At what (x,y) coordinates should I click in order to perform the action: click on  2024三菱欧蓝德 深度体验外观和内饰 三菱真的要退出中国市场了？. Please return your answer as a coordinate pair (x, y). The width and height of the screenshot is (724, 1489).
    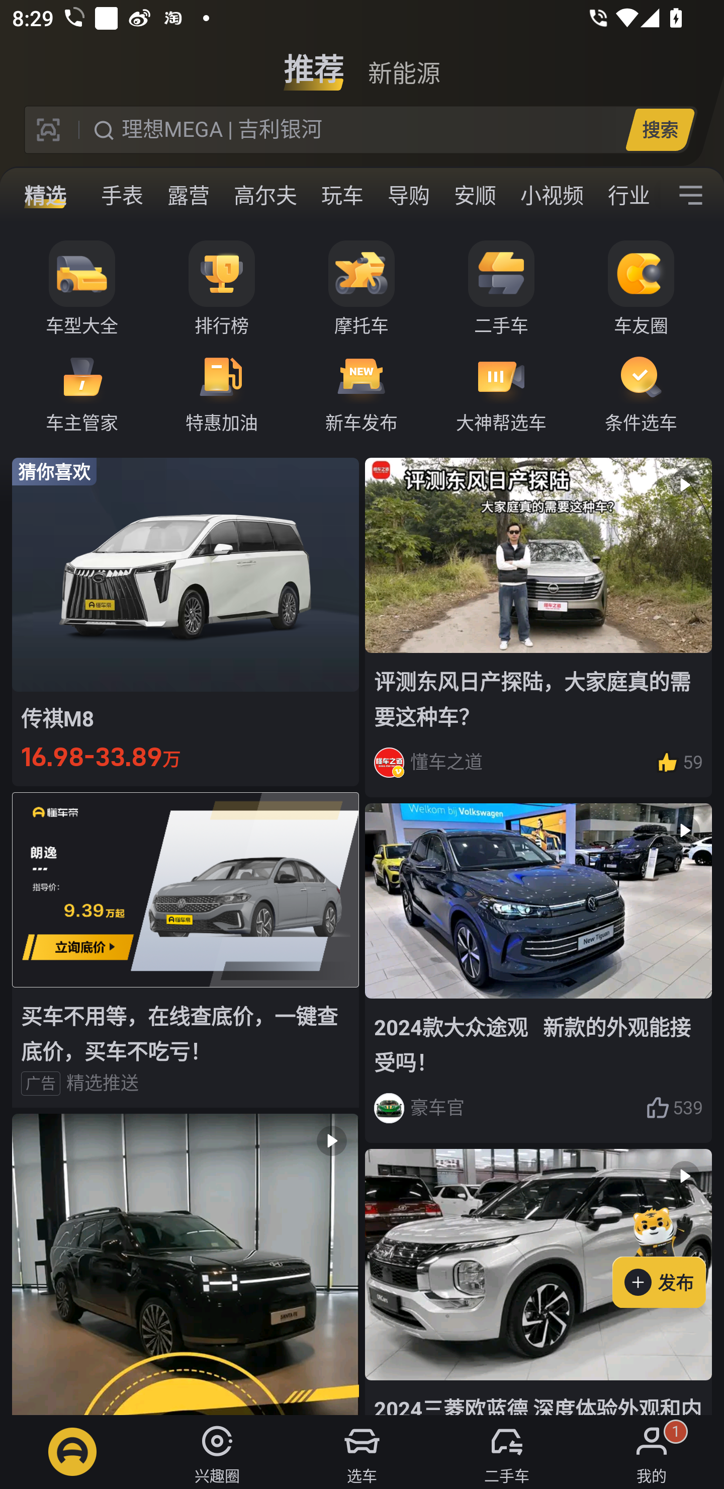
    Looking at the image, I should click on (538, 1282).